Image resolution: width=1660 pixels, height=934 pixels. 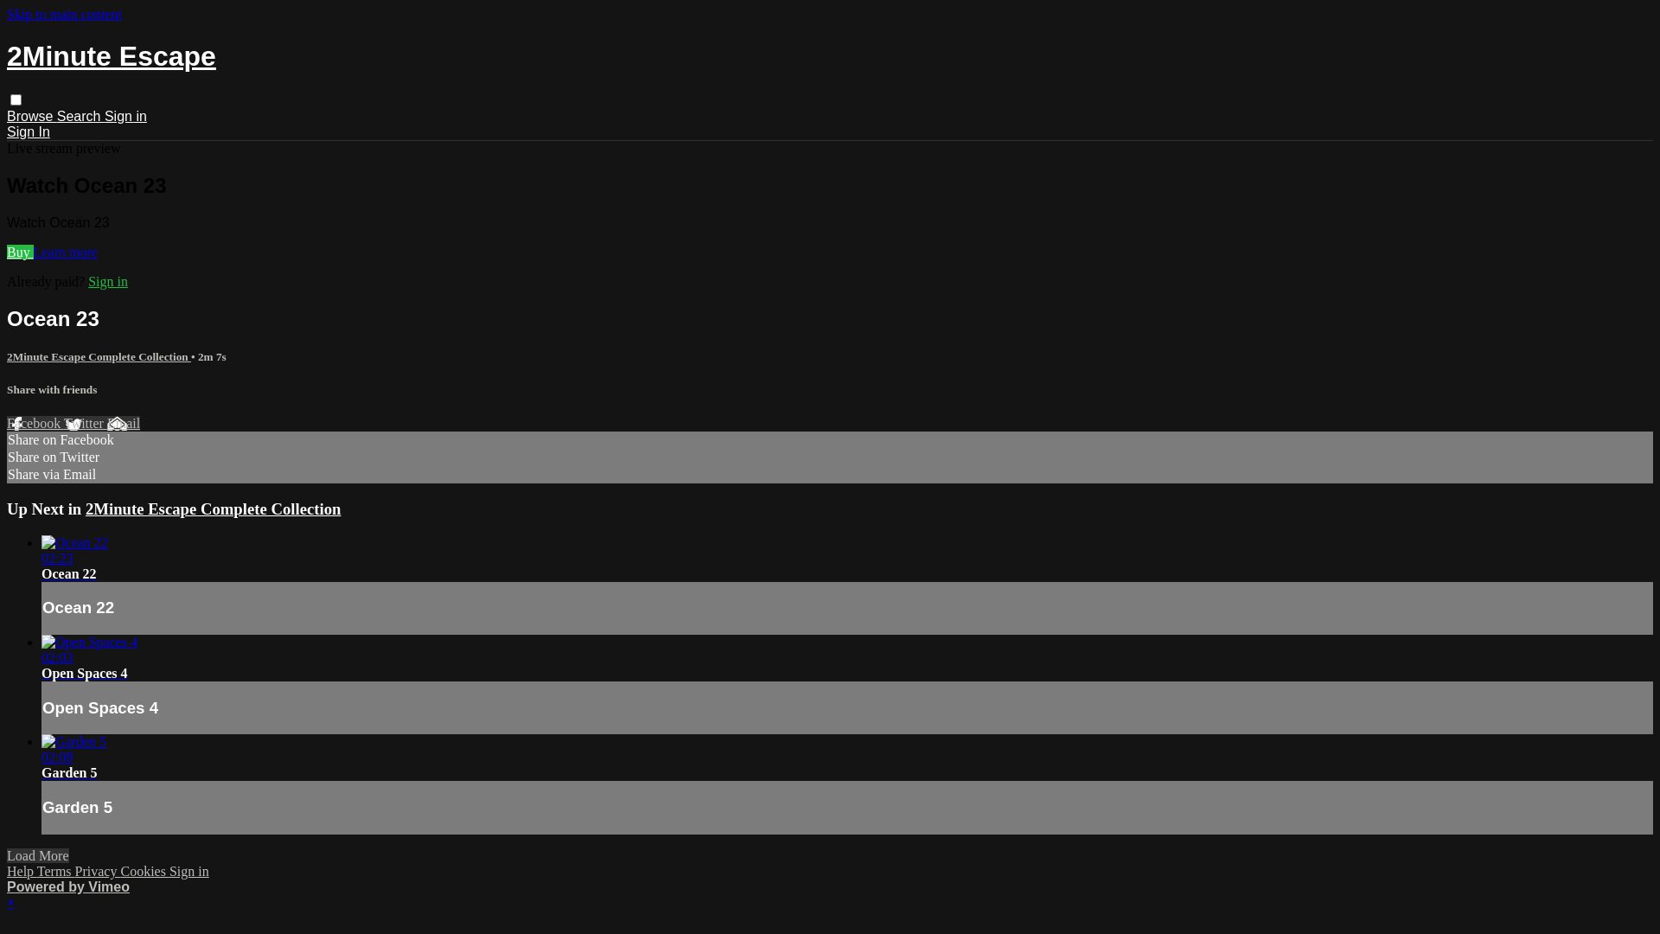 I want to click on Powered by Vimeo, so click(x=68, y=887).